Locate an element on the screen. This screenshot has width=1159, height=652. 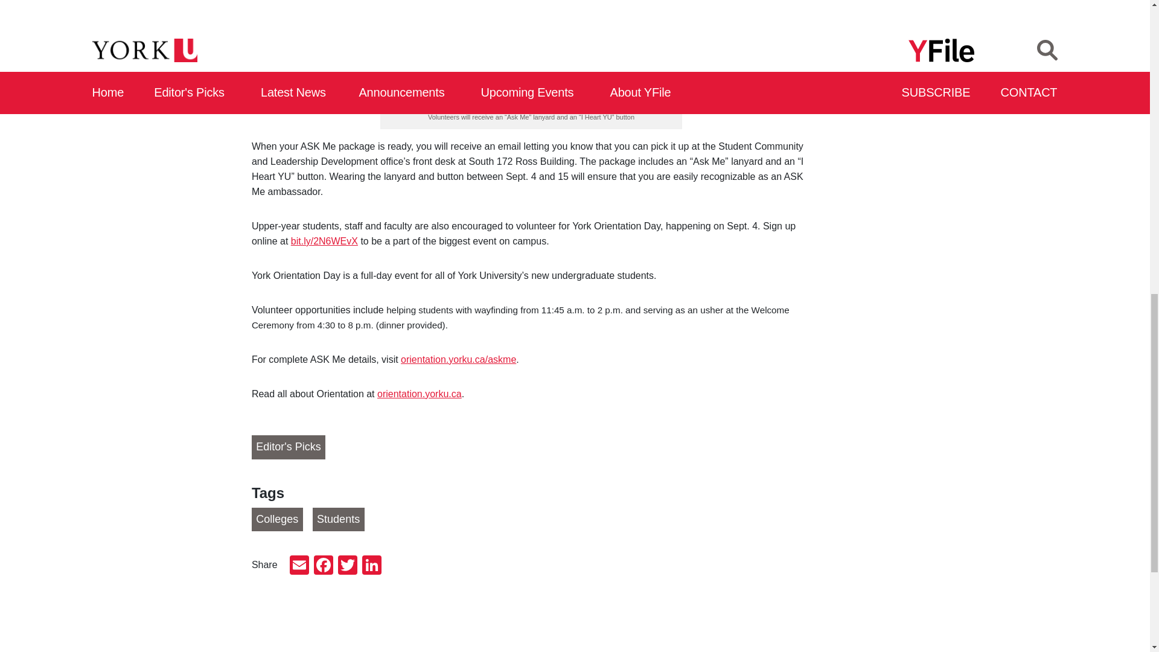
Colleges is located at coordinates (276, 520).